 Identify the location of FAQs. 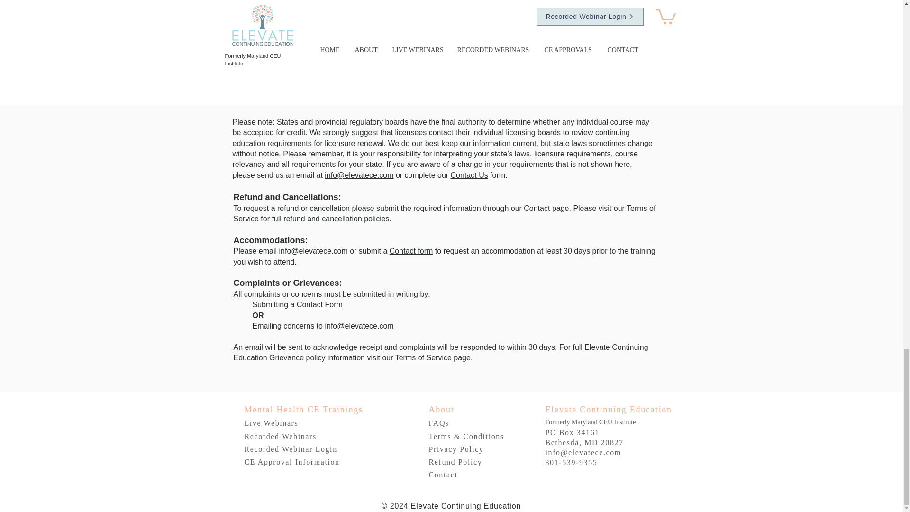
(438, 423).